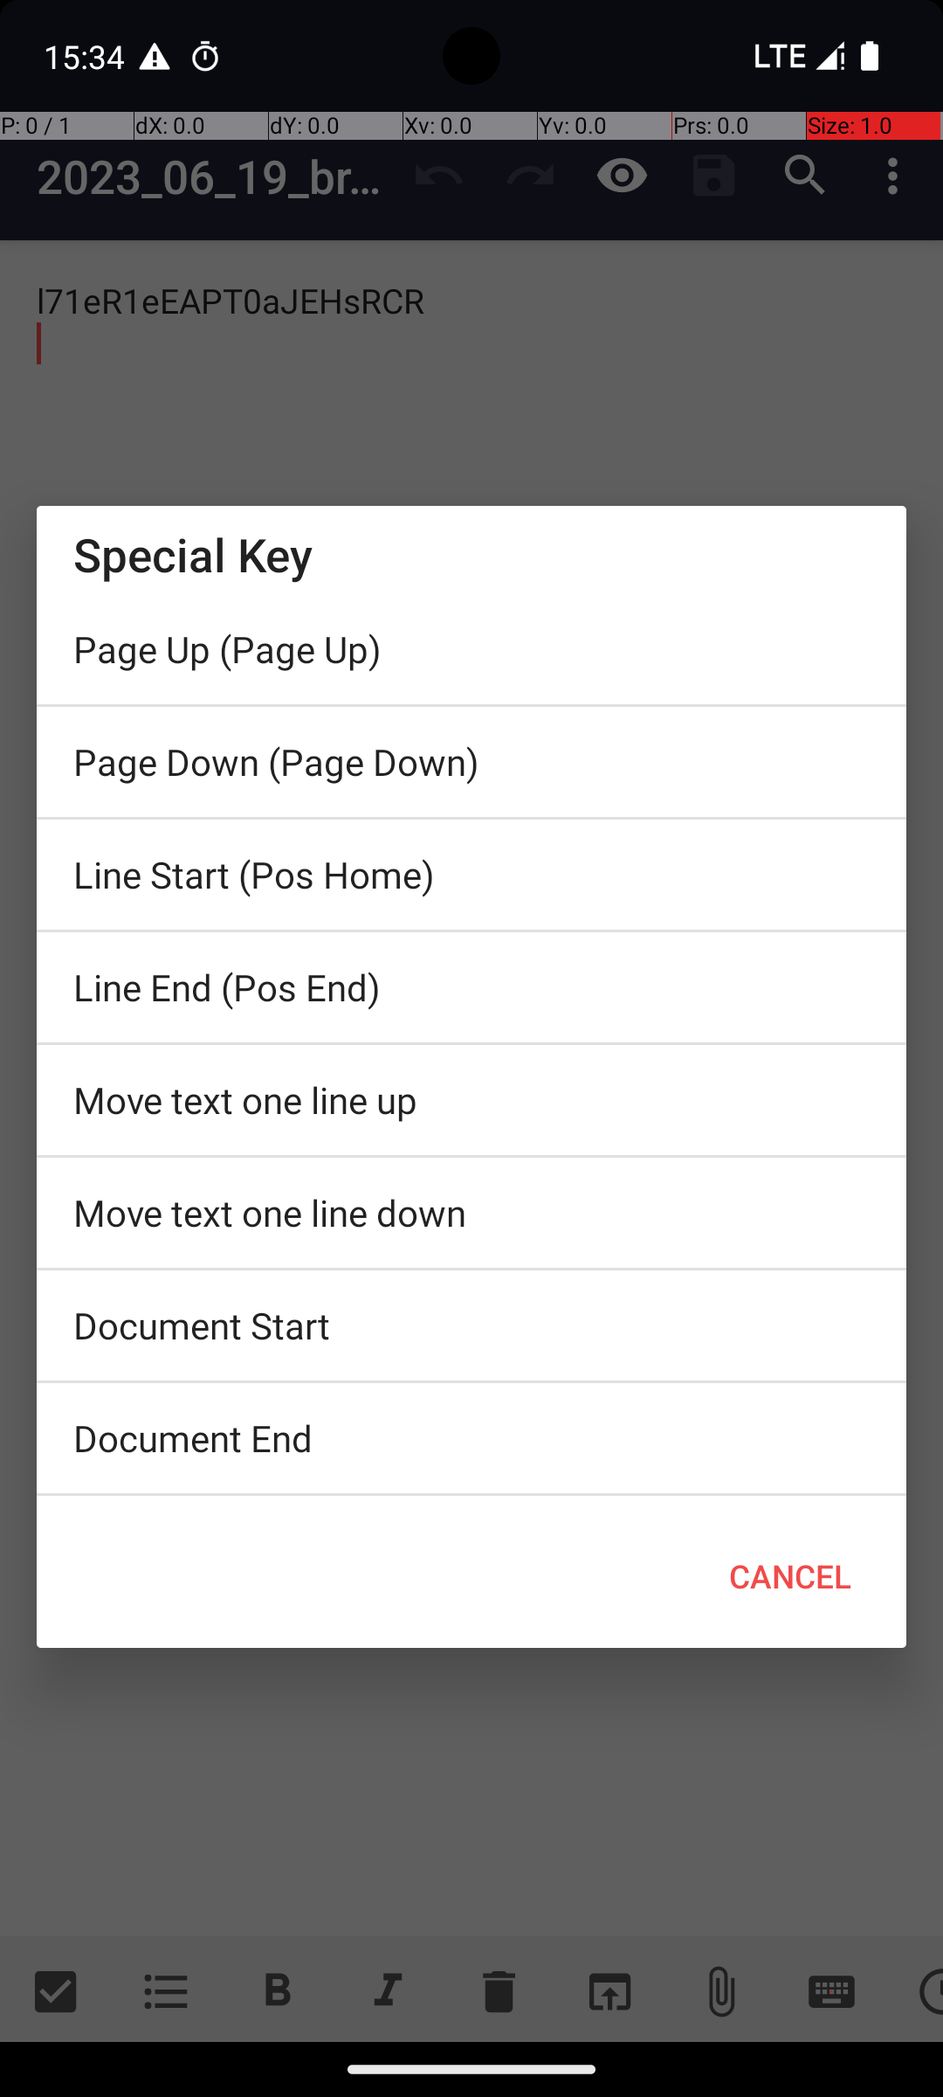 This screenshot has width=943, height=2097. What do you see at coordinates (471, 987) in the screenshot?
I see `Line End (Pos End)` at bounding box center [471, 987].